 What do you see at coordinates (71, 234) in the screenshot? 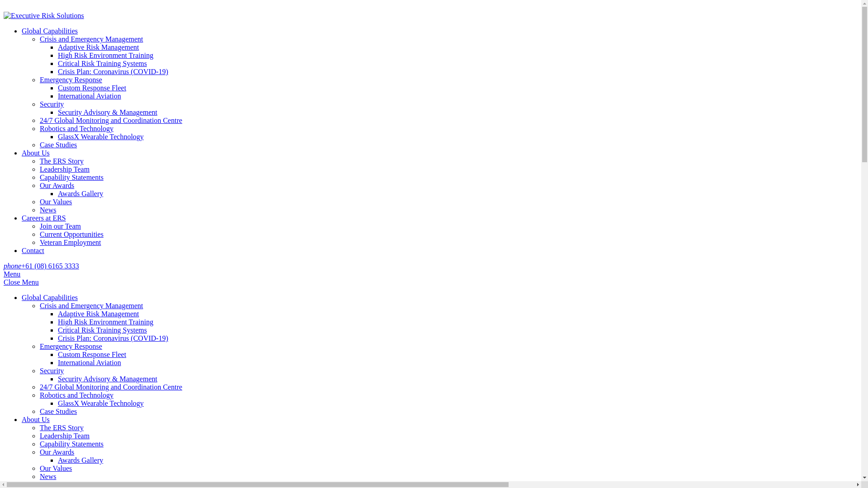
I see `Current Opportunities` at bounding box center [71, 234].